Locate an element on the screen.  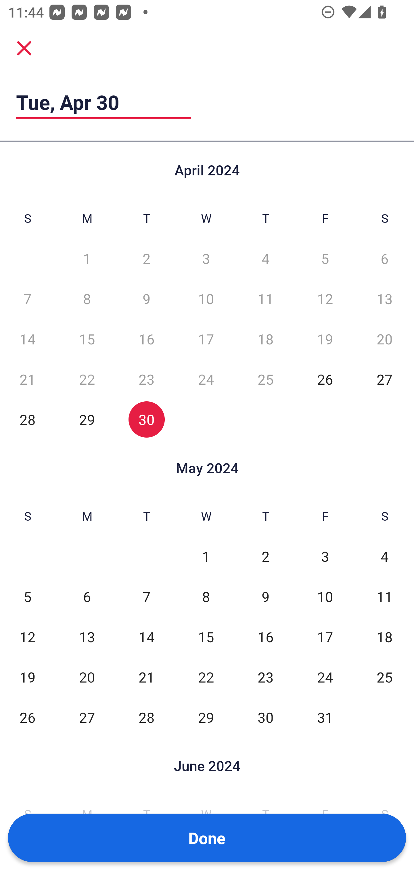
3 Wed, Apr 3, Not Selected is located at coordinates (206, 258).